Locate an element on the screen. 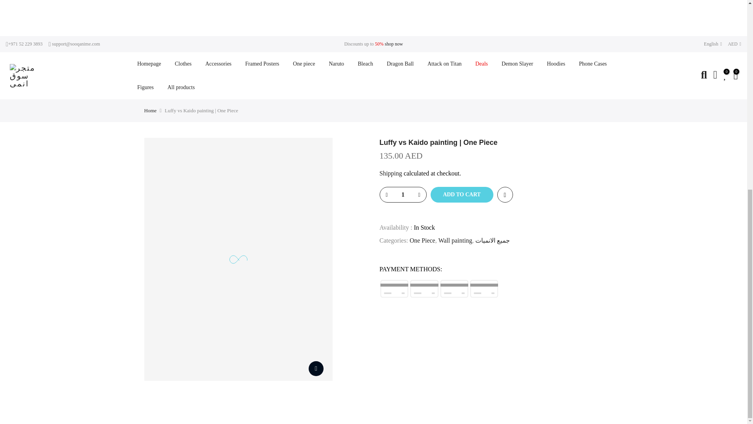 Image resolution: width=753 pixels, height=424 pixels. Framed Posters is located at coordinates (262, 64).